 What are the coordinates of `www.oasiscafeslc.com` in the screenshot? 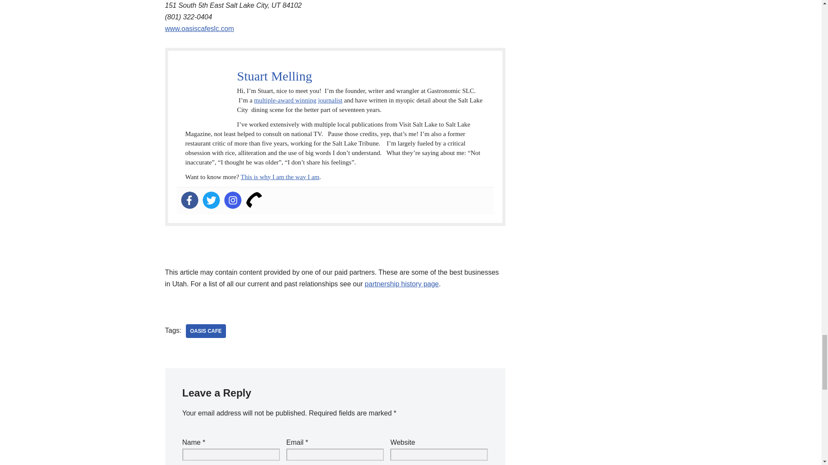 It's located at (199, 28).